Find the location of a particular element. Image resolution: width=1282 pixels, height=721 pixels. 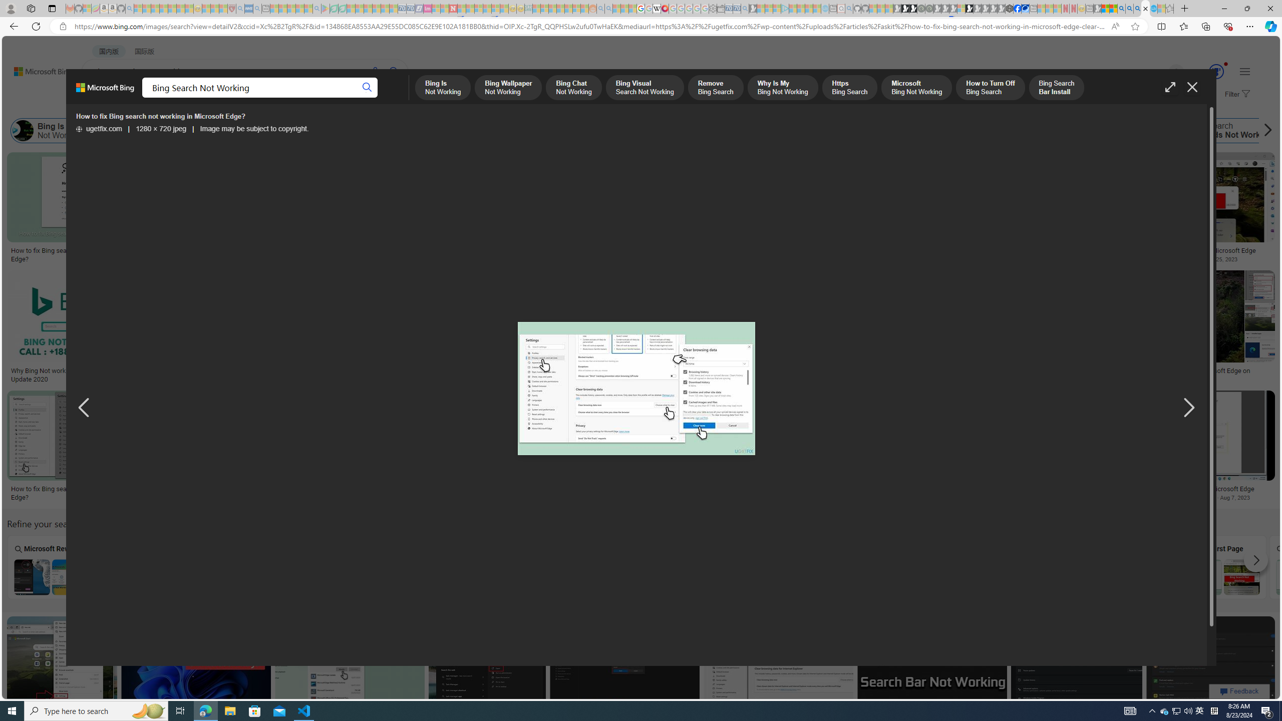

How to Get Rid of Bing Search is located at coordinates (1106, 131).